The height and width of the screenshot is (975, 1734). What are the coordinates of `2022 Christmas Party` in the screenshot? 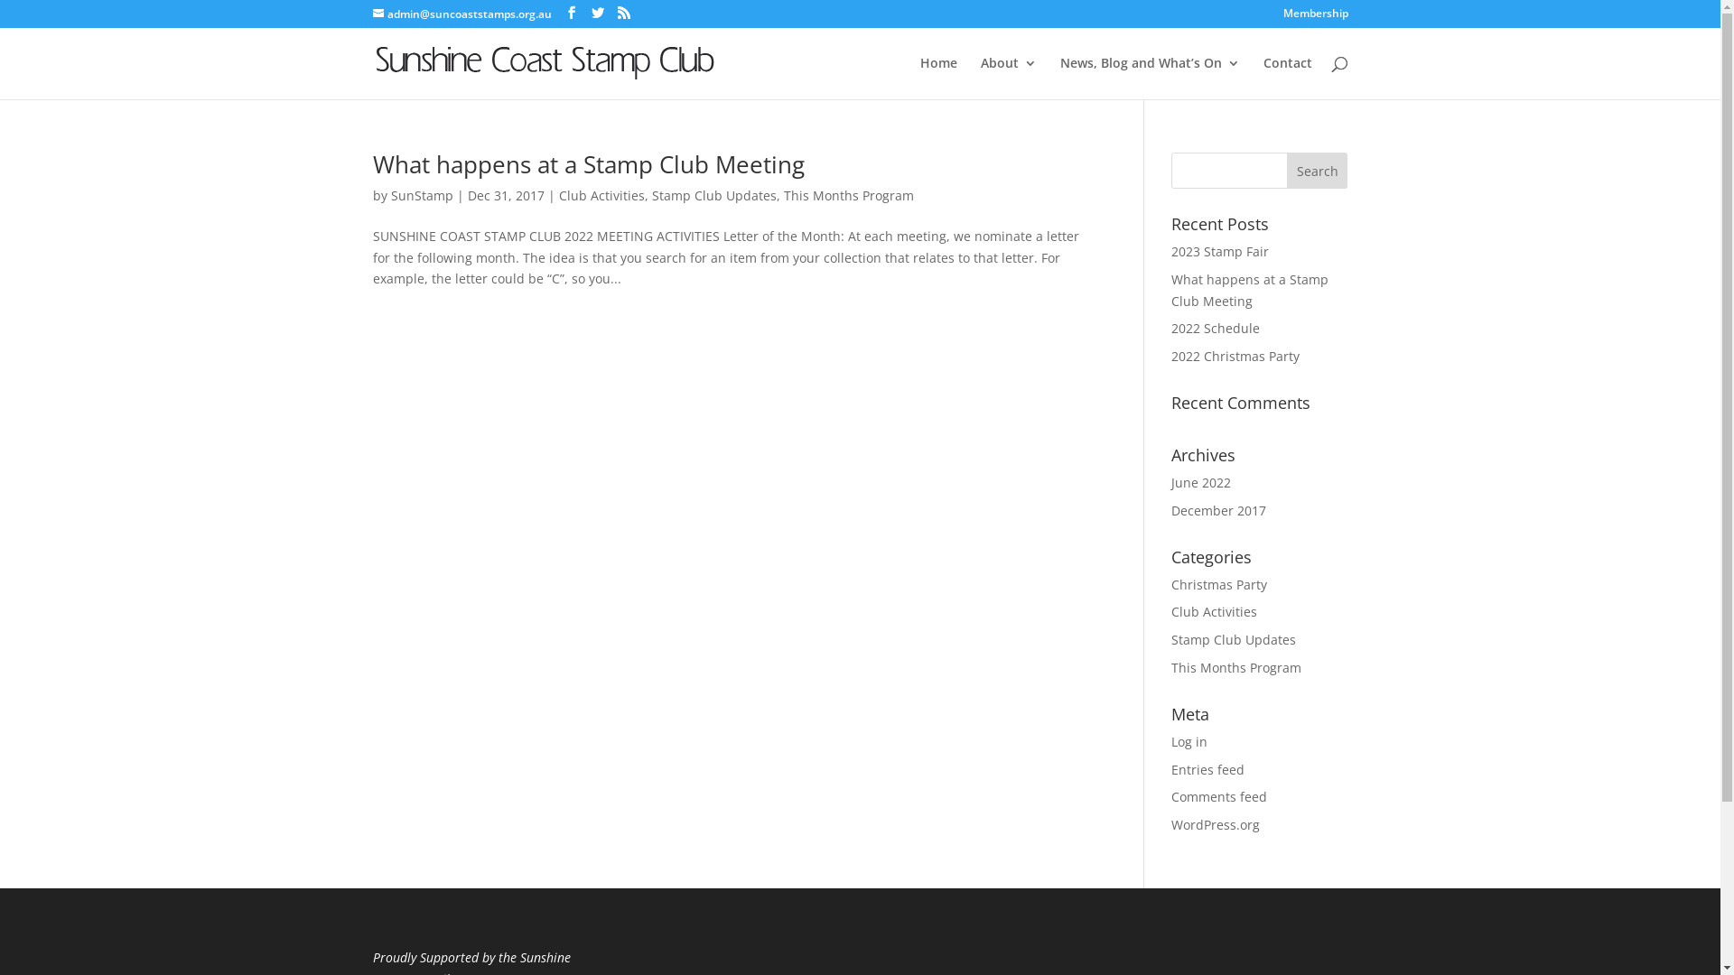 It's located at (1235, 356).